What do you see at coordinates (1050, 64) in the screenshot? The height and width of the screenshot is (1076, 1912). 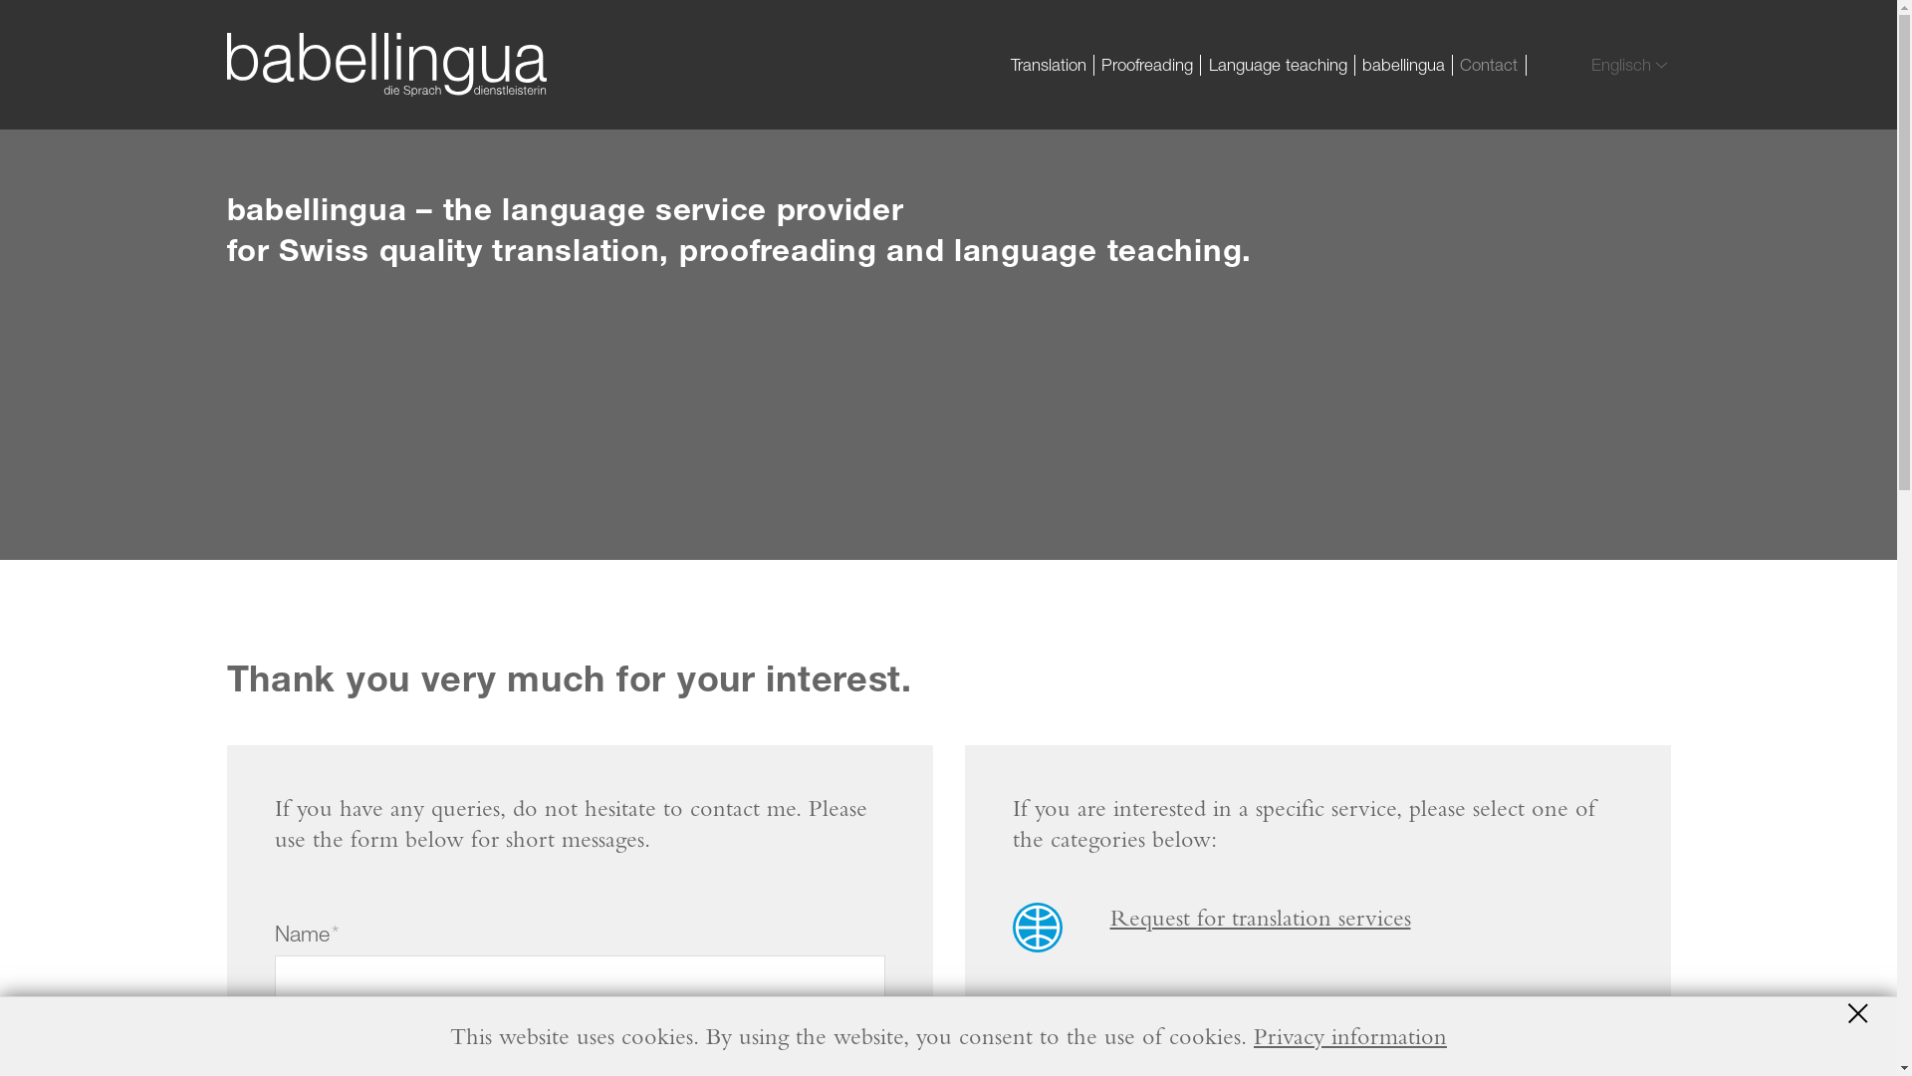 I see `Translation` at bounding box center [1050, 64].